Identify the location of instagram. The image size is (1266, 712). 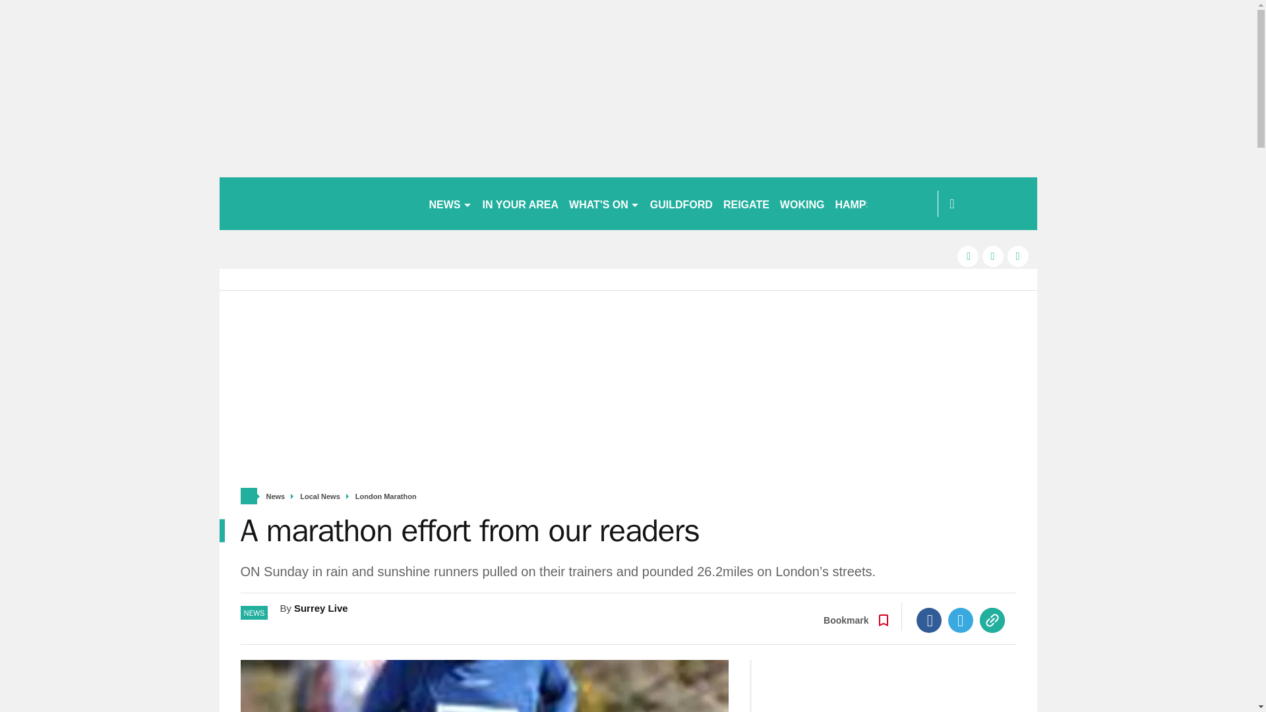
(1018, 256).